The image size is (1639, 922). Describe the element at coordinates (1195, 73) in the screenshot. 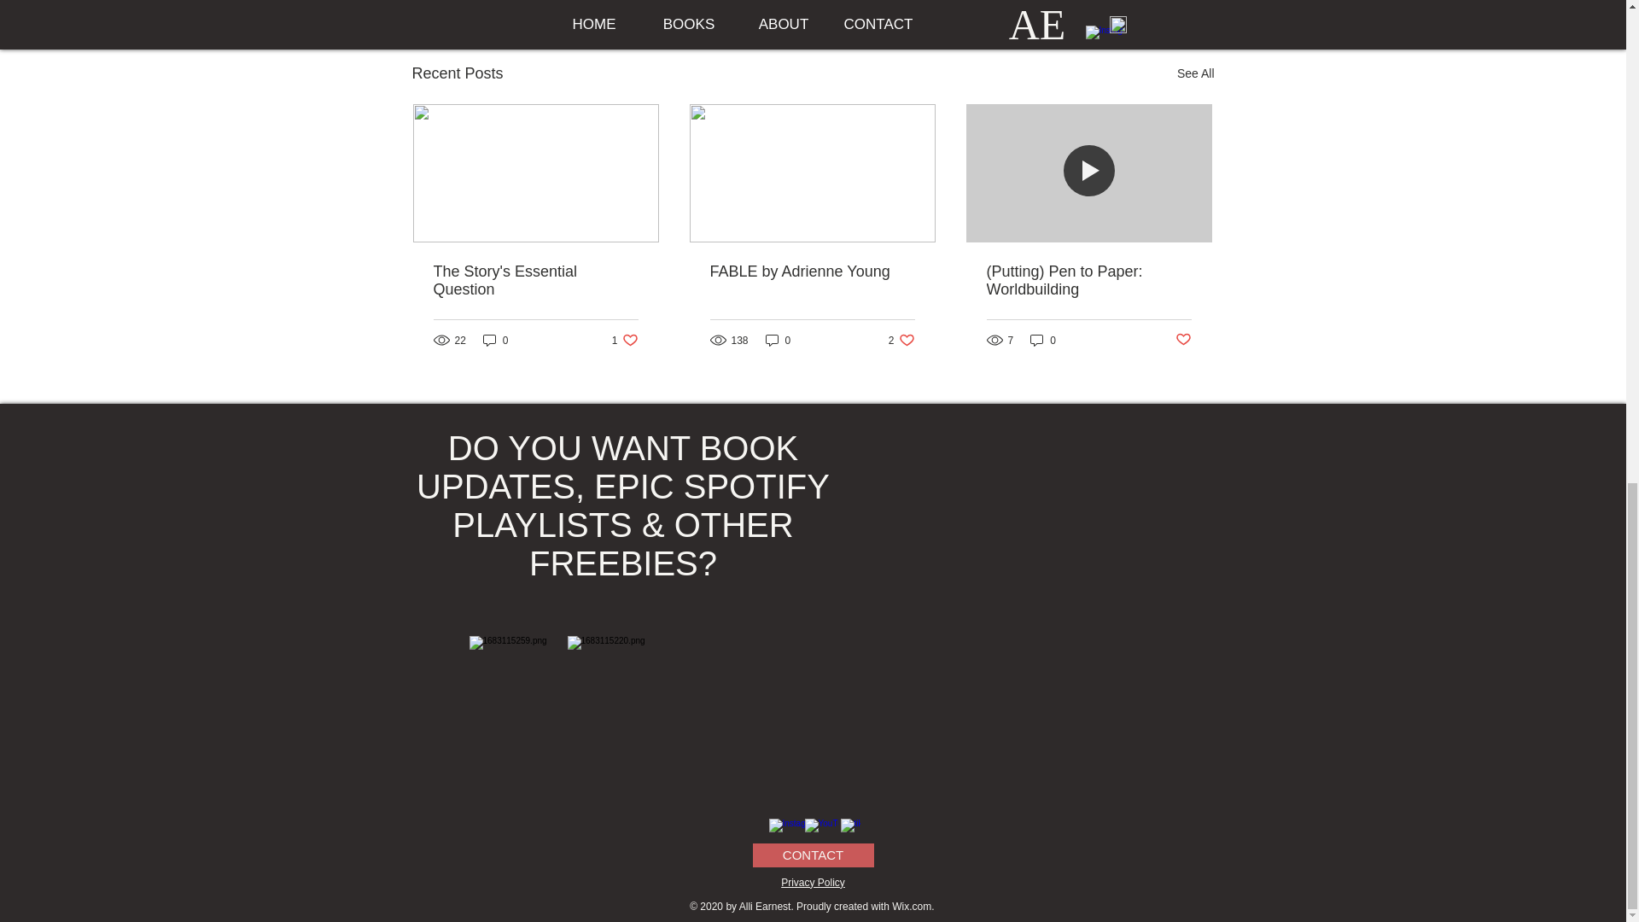

I see `See All` at that location.